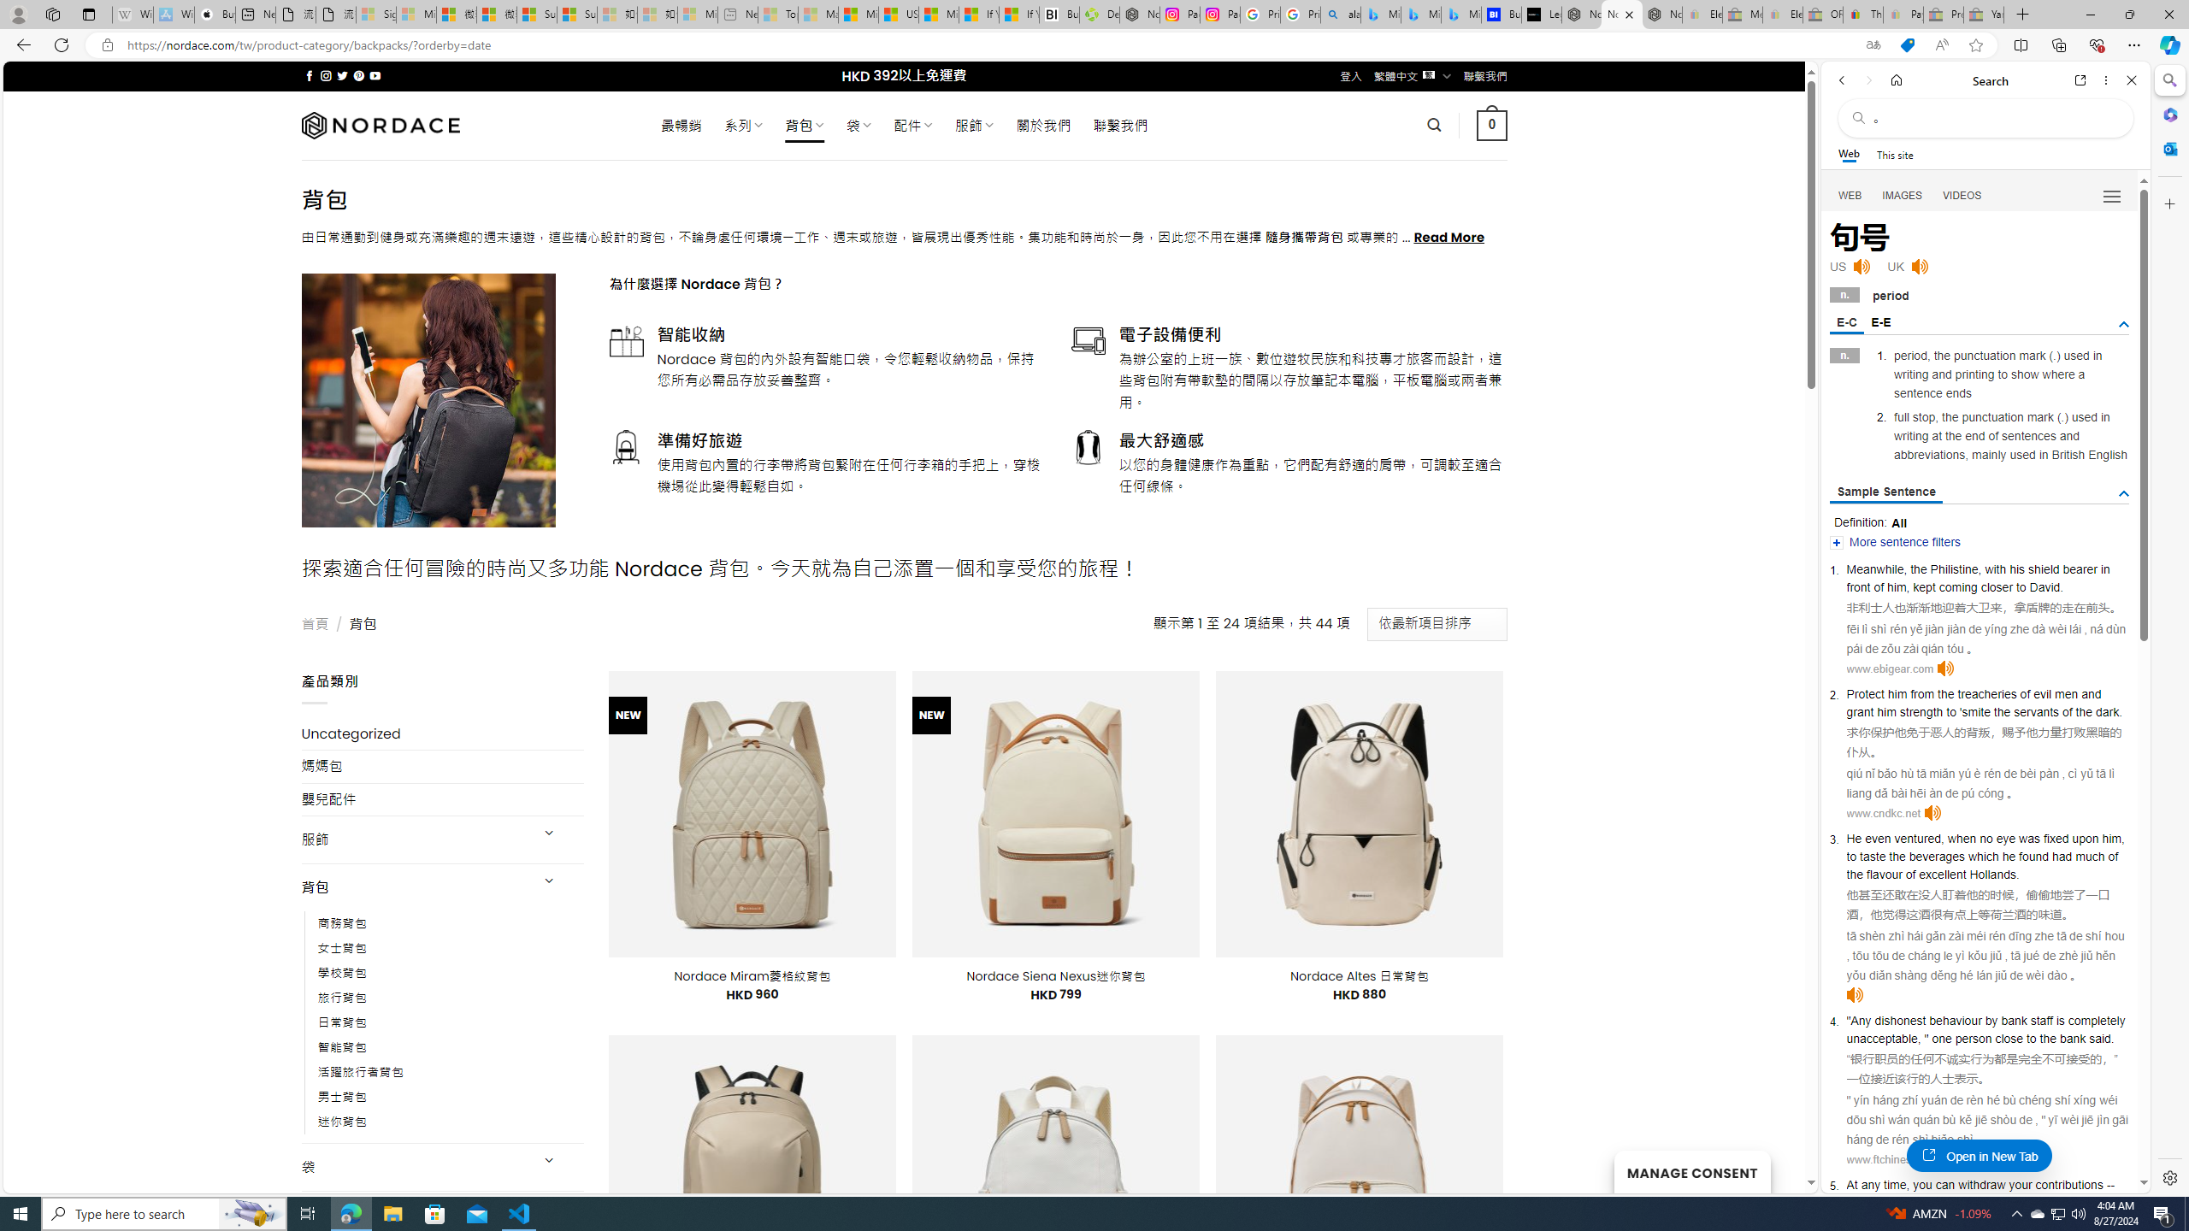  What do you see at coordinates (1997, 587) in the screenshot?
I see `closer` at bounding box center [1997, 587].